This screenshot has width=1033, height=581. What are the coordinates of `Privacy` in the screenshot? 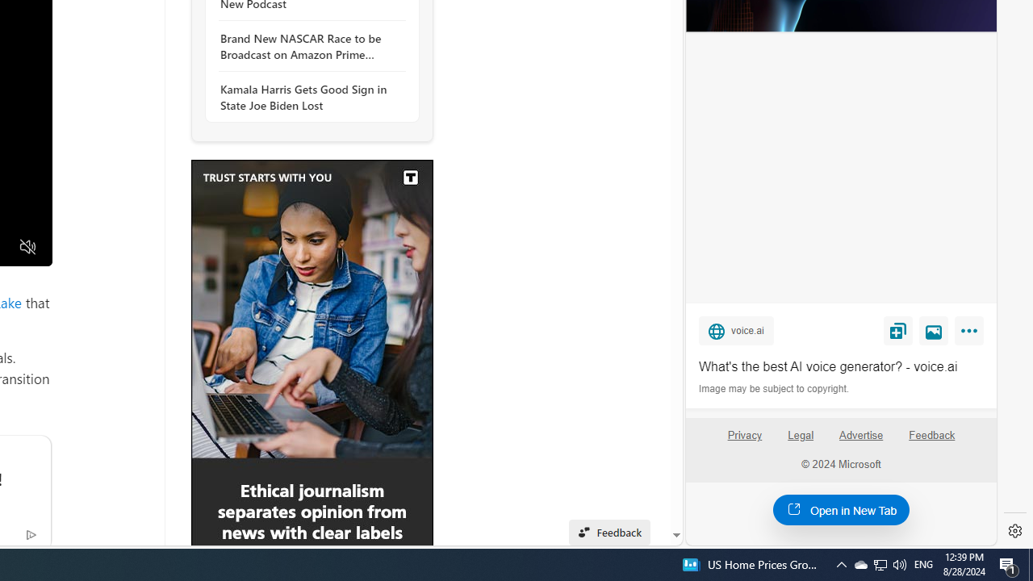 It's located at (744, 441).